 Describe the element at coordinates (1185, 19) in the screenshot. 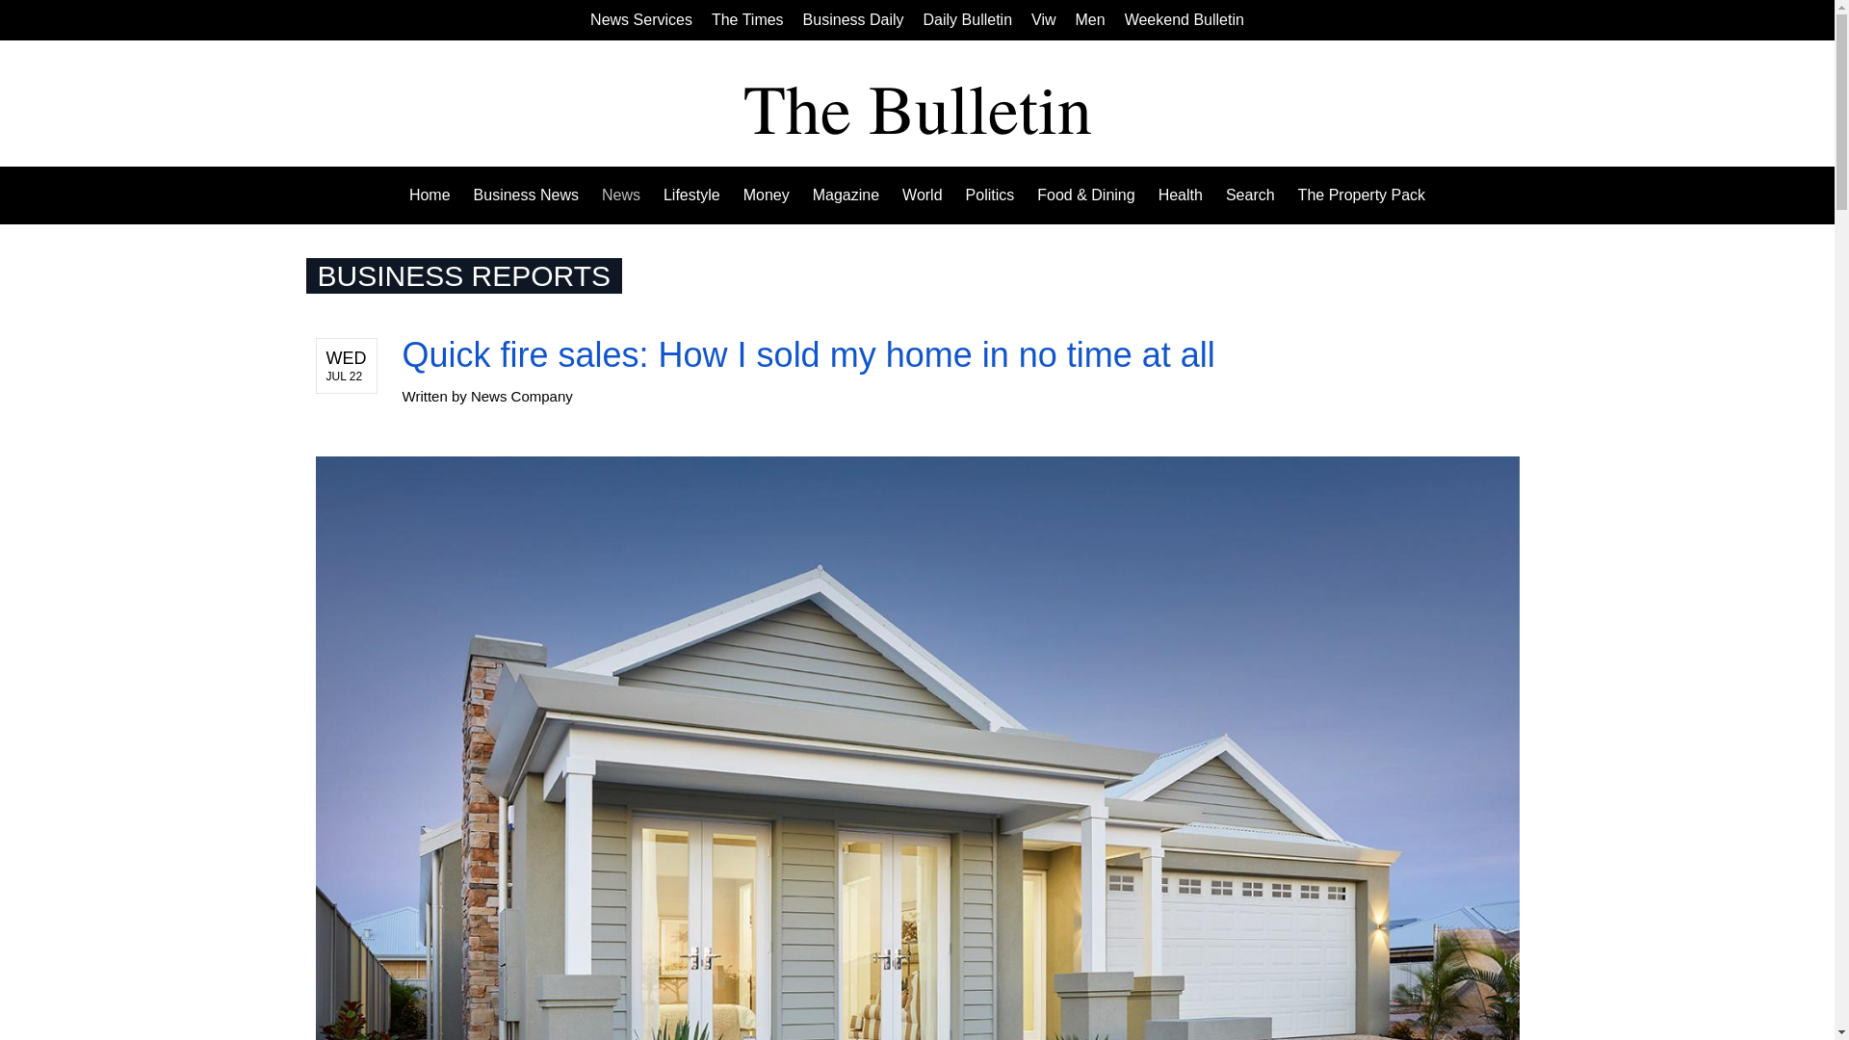

I see `Weekend Bulletin` at that location.